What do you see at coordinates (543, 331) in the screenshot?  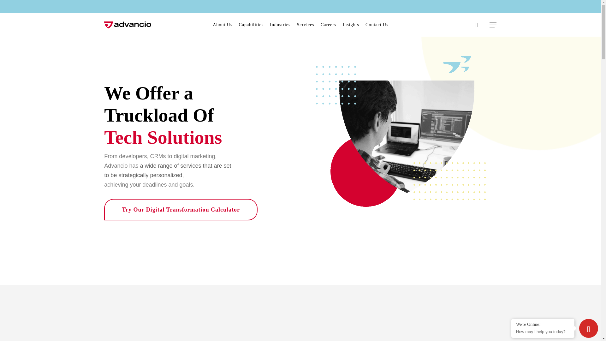 I see `How may I help you today?` at bounding box center [543, 331].